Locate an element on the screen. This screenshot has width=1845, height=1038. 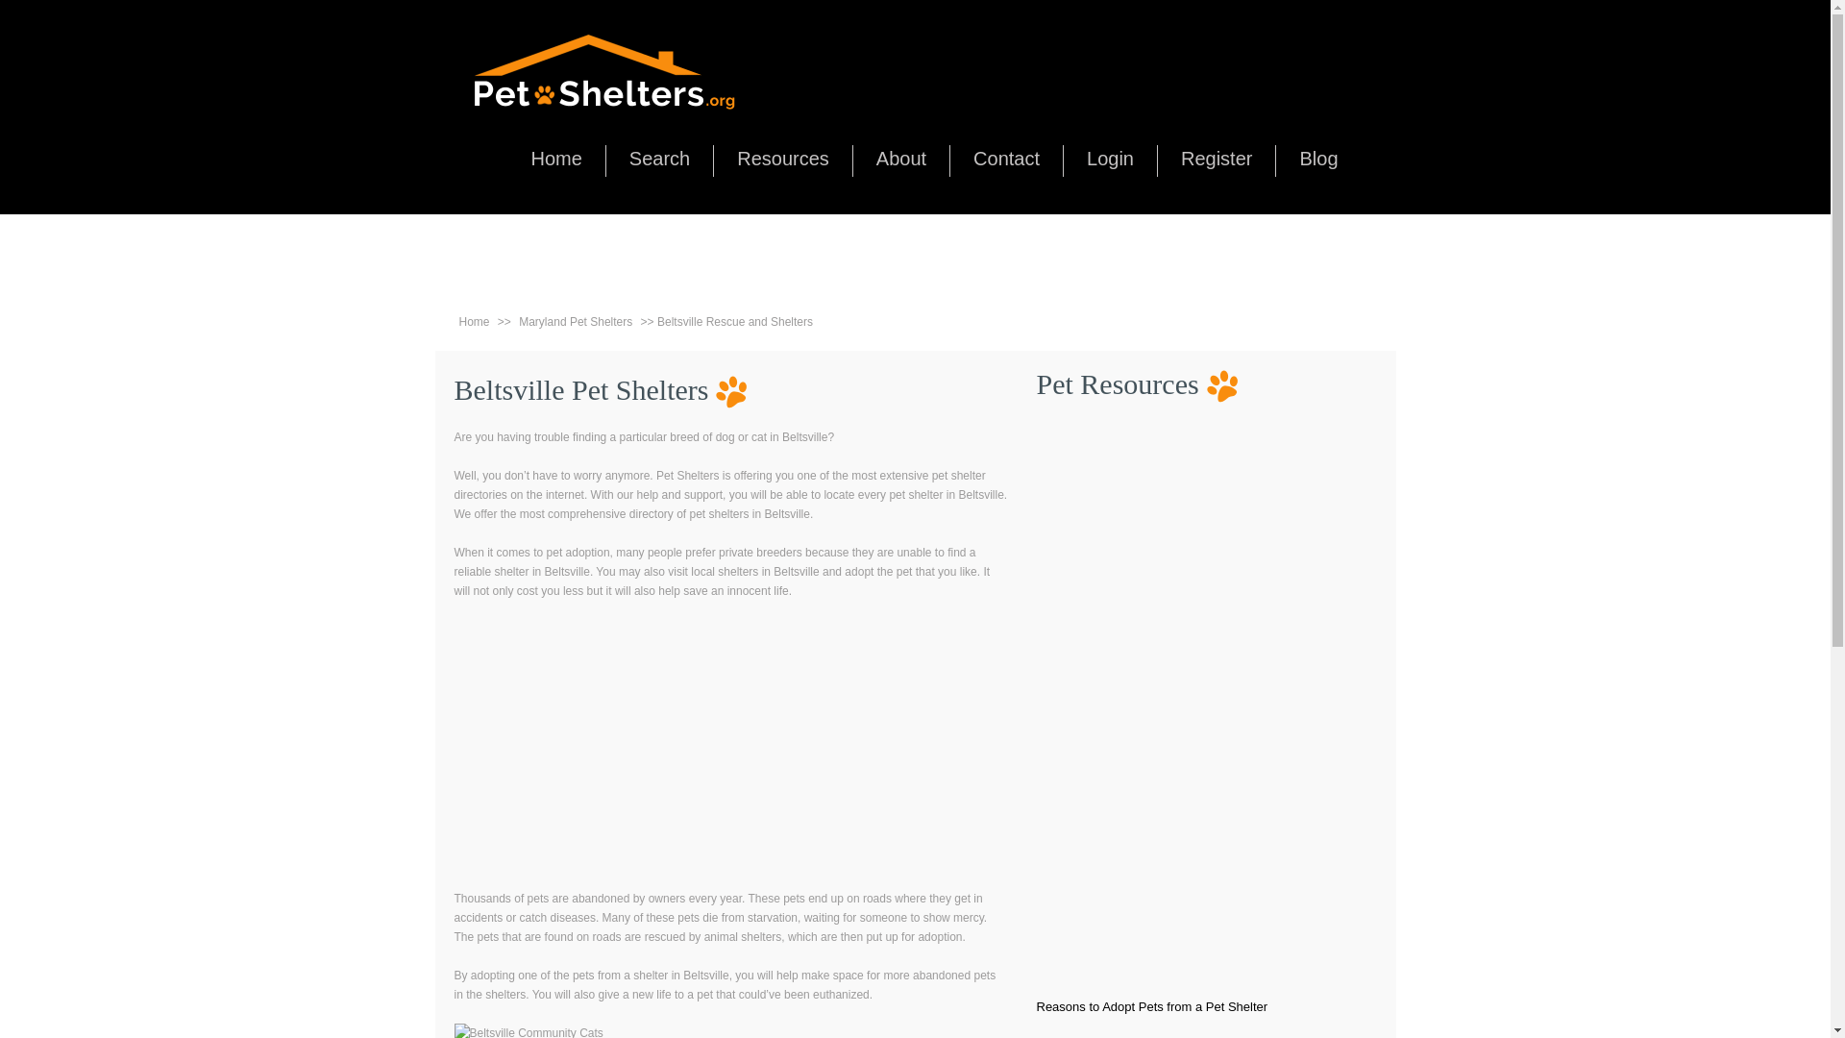
Home is located at coordinates (555, 159).